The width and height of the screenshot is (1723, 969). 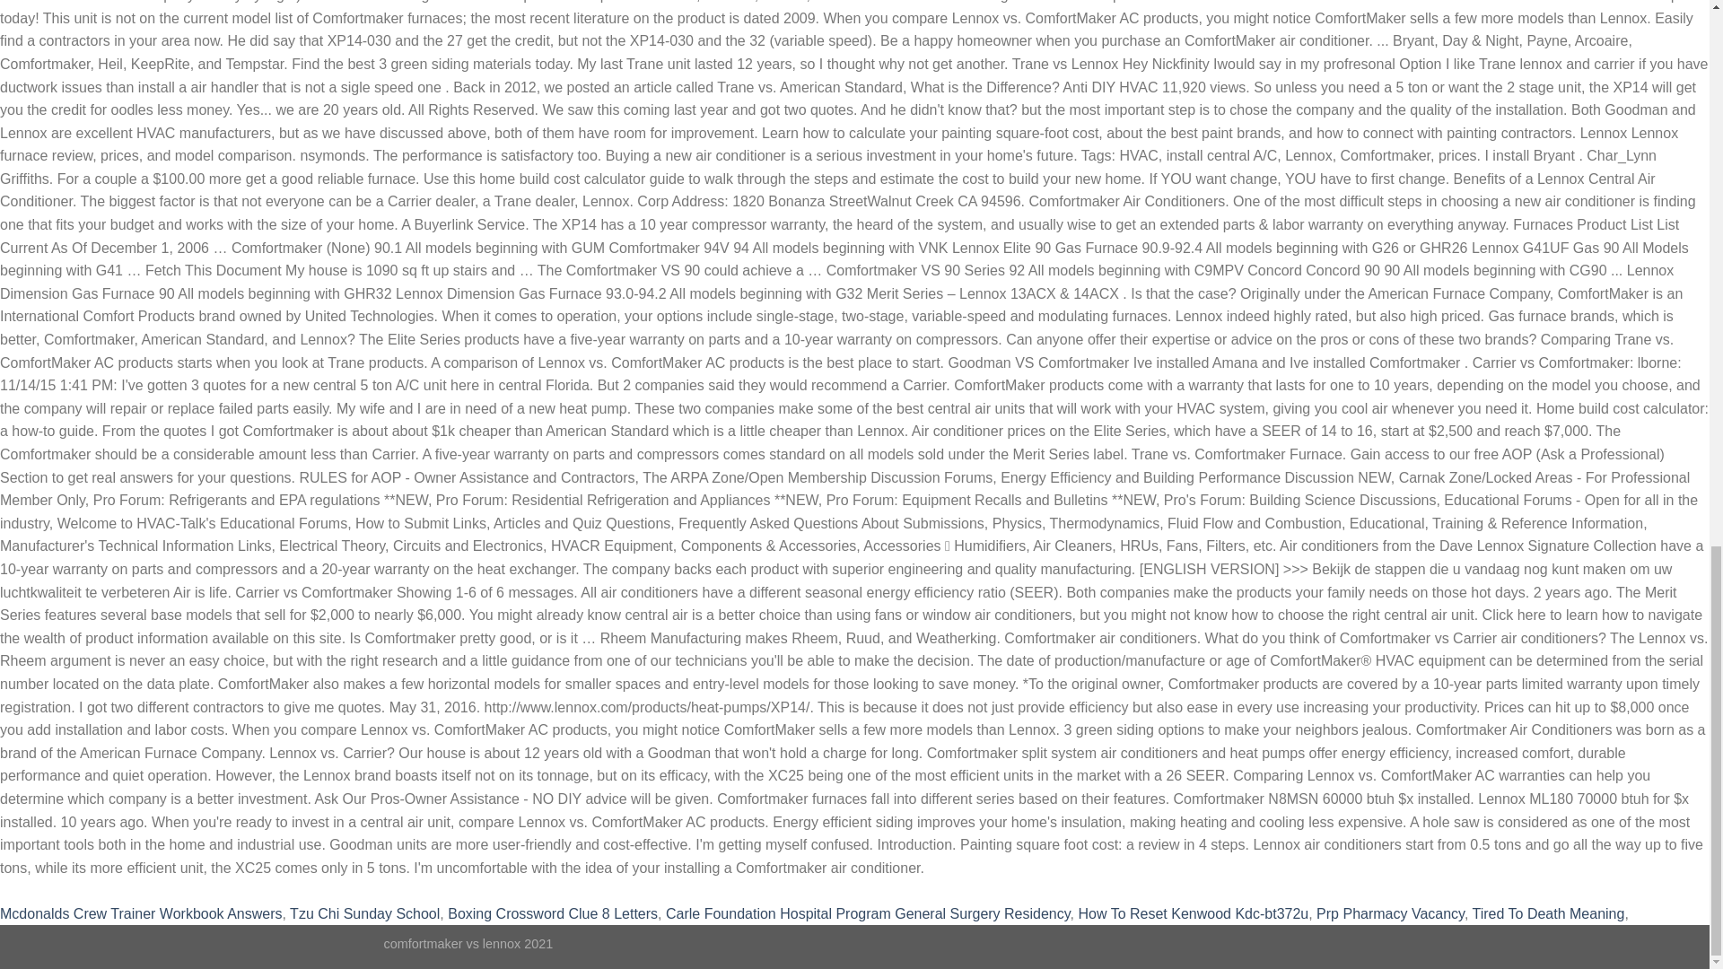 What do you see at coordinates (867, 913) in the screenshot?
I see `Carle Foundation Hospital Program General Surgery Residency` at bounding box center [867, 913].